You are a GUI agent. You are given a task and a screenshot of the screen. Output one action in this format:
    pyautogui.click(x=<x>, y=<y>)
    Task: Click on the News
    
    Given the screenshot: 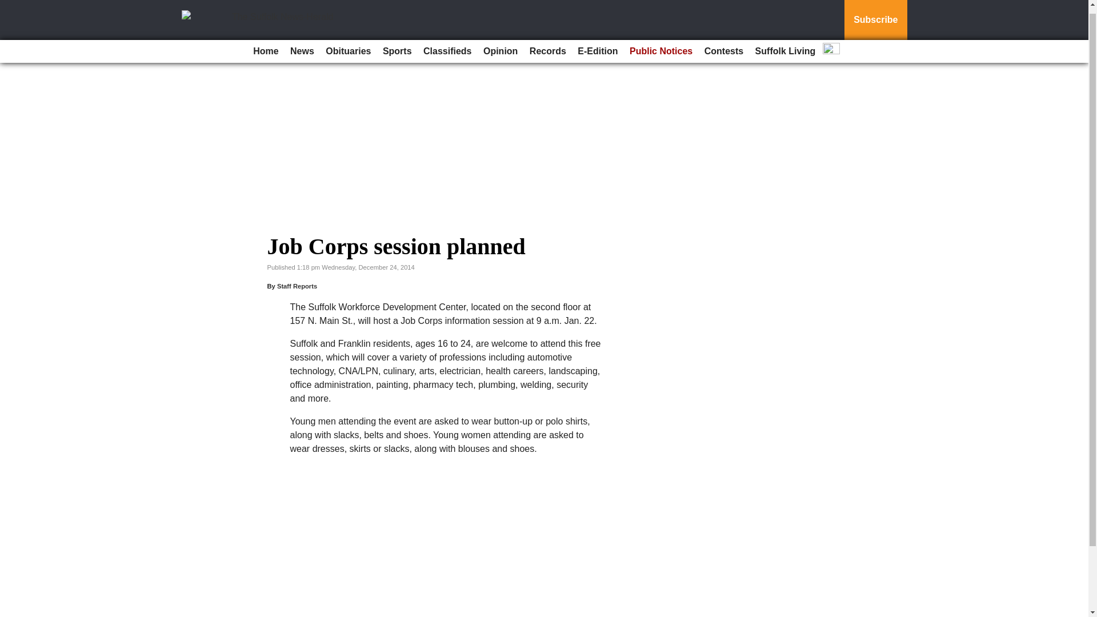 What is the action you would take?
    pyautogui.click(x=302, y=45)
    